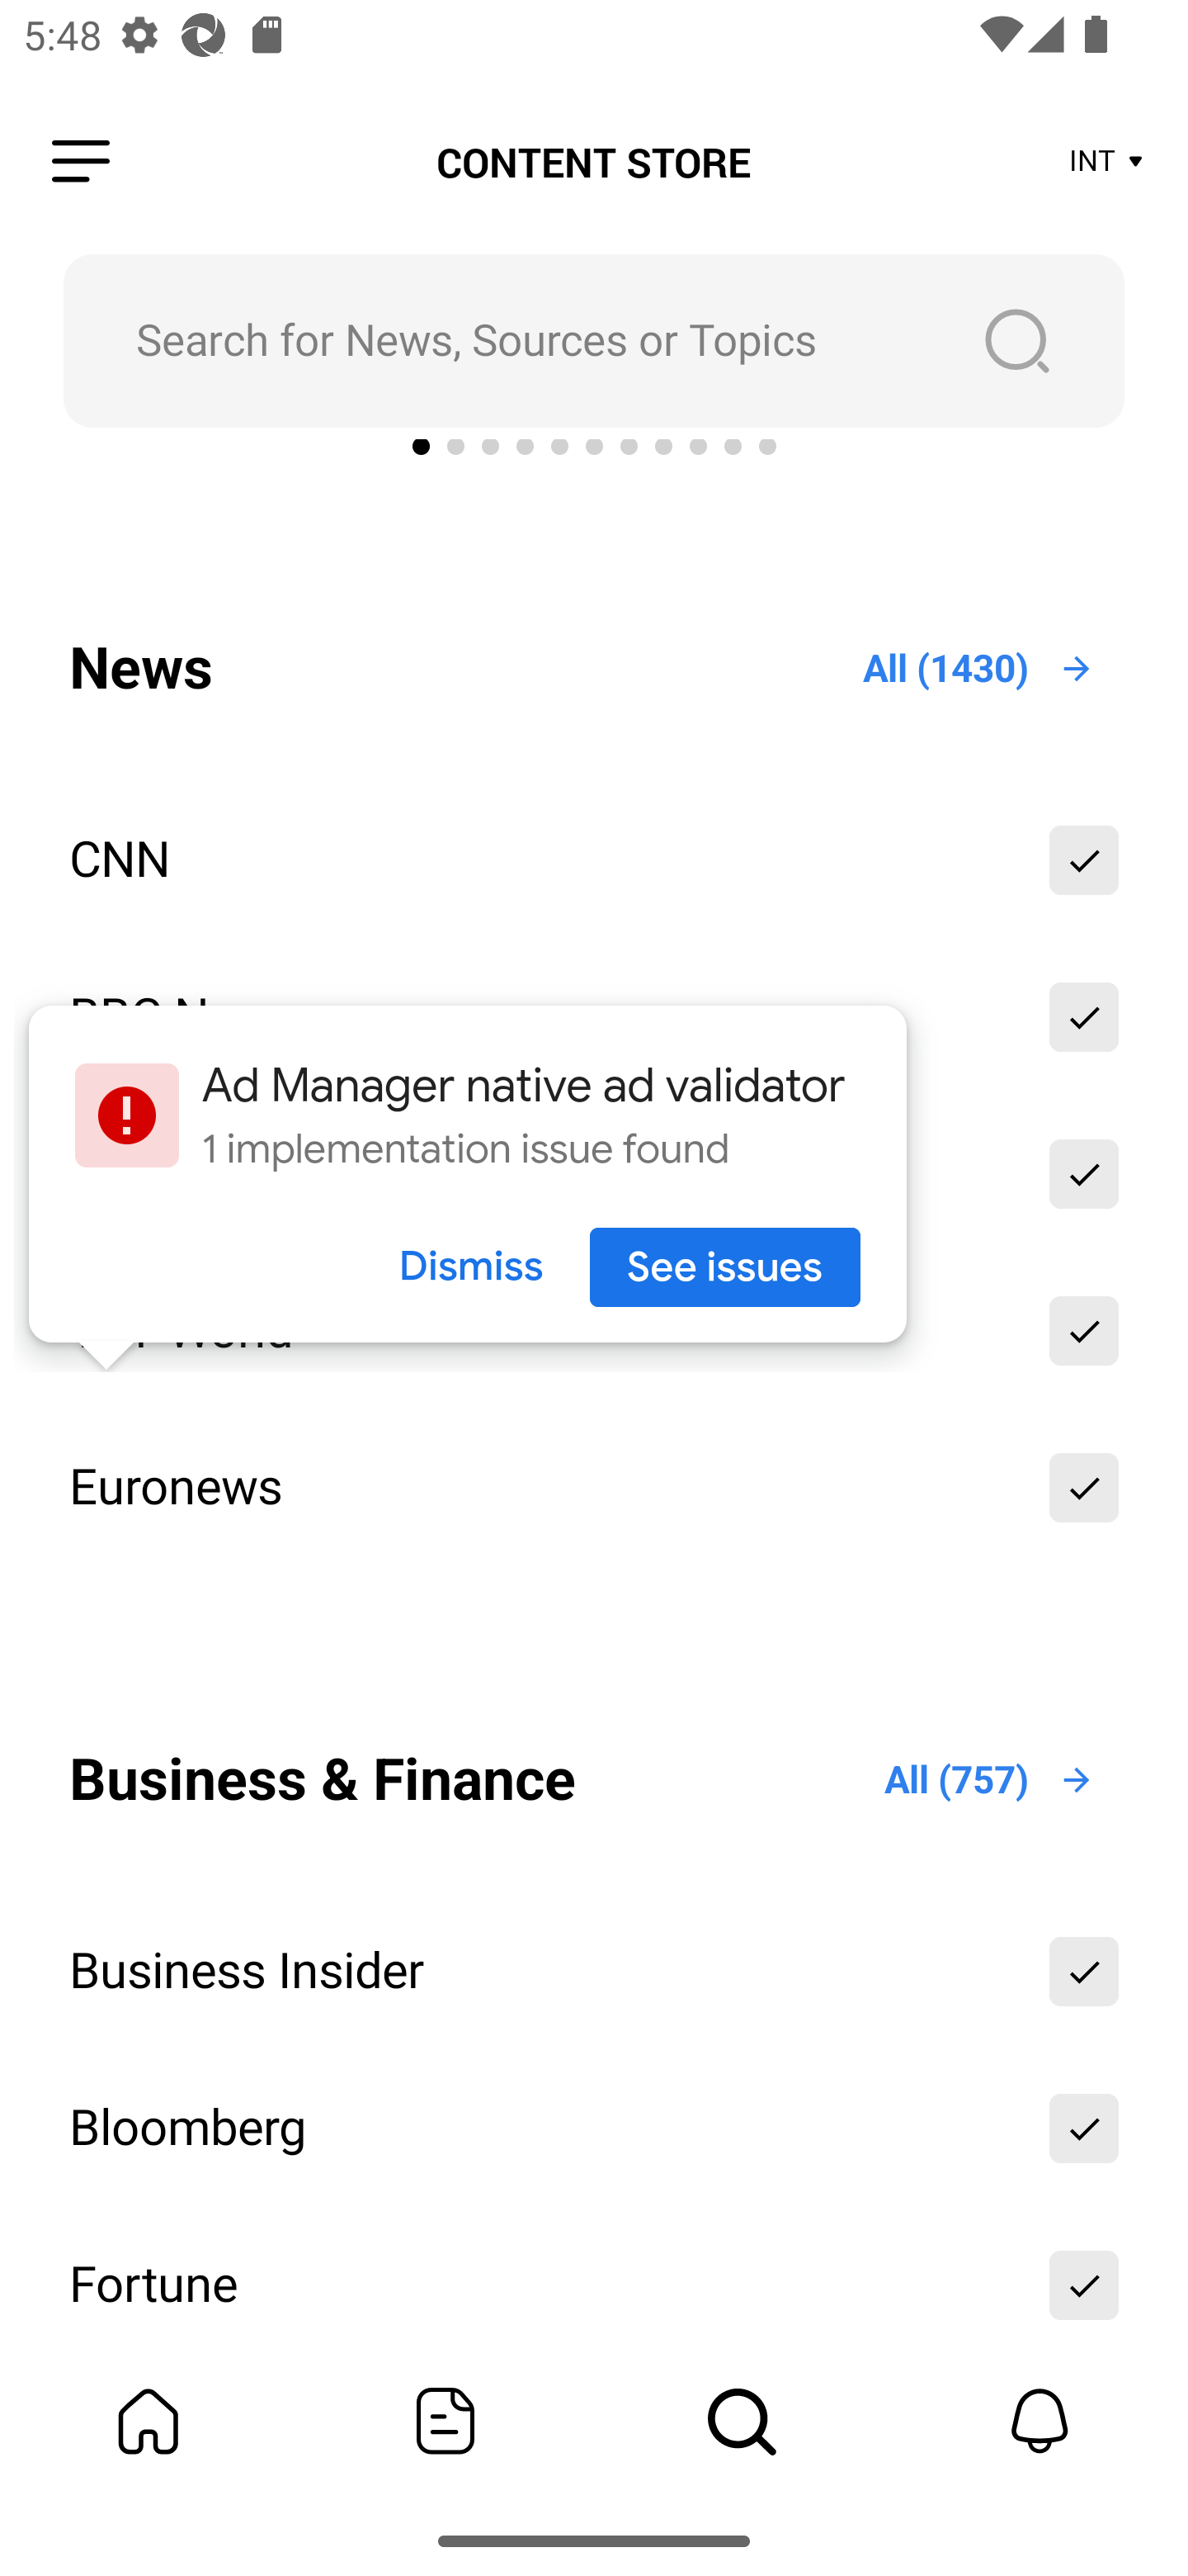 The width and height of the screenshot is (1188, 2576). What do you see at coordinates (1084, 1488) in the screenshot?
I see `Add To My Bundle` at bounding box center [1084, 1488].